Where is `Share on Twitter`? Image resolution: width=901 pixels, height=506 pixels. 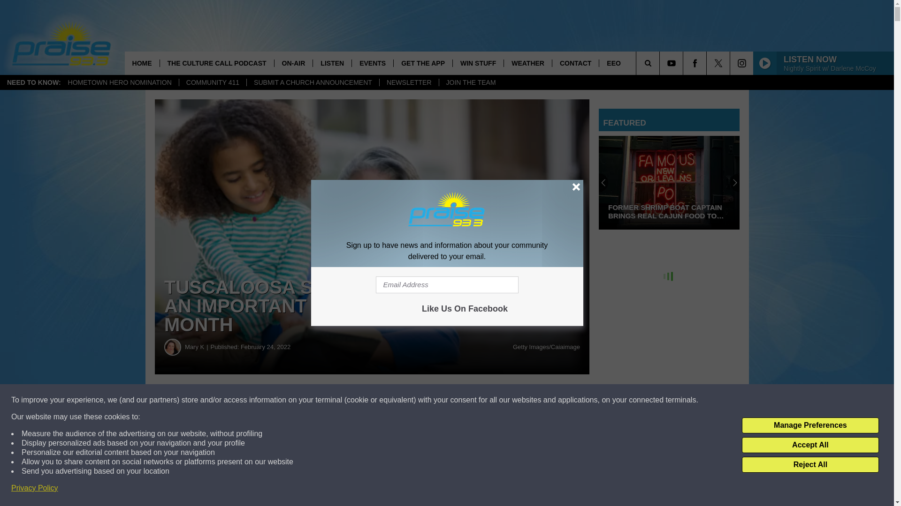
Share on Twitter is located at coordinates (459, 400).